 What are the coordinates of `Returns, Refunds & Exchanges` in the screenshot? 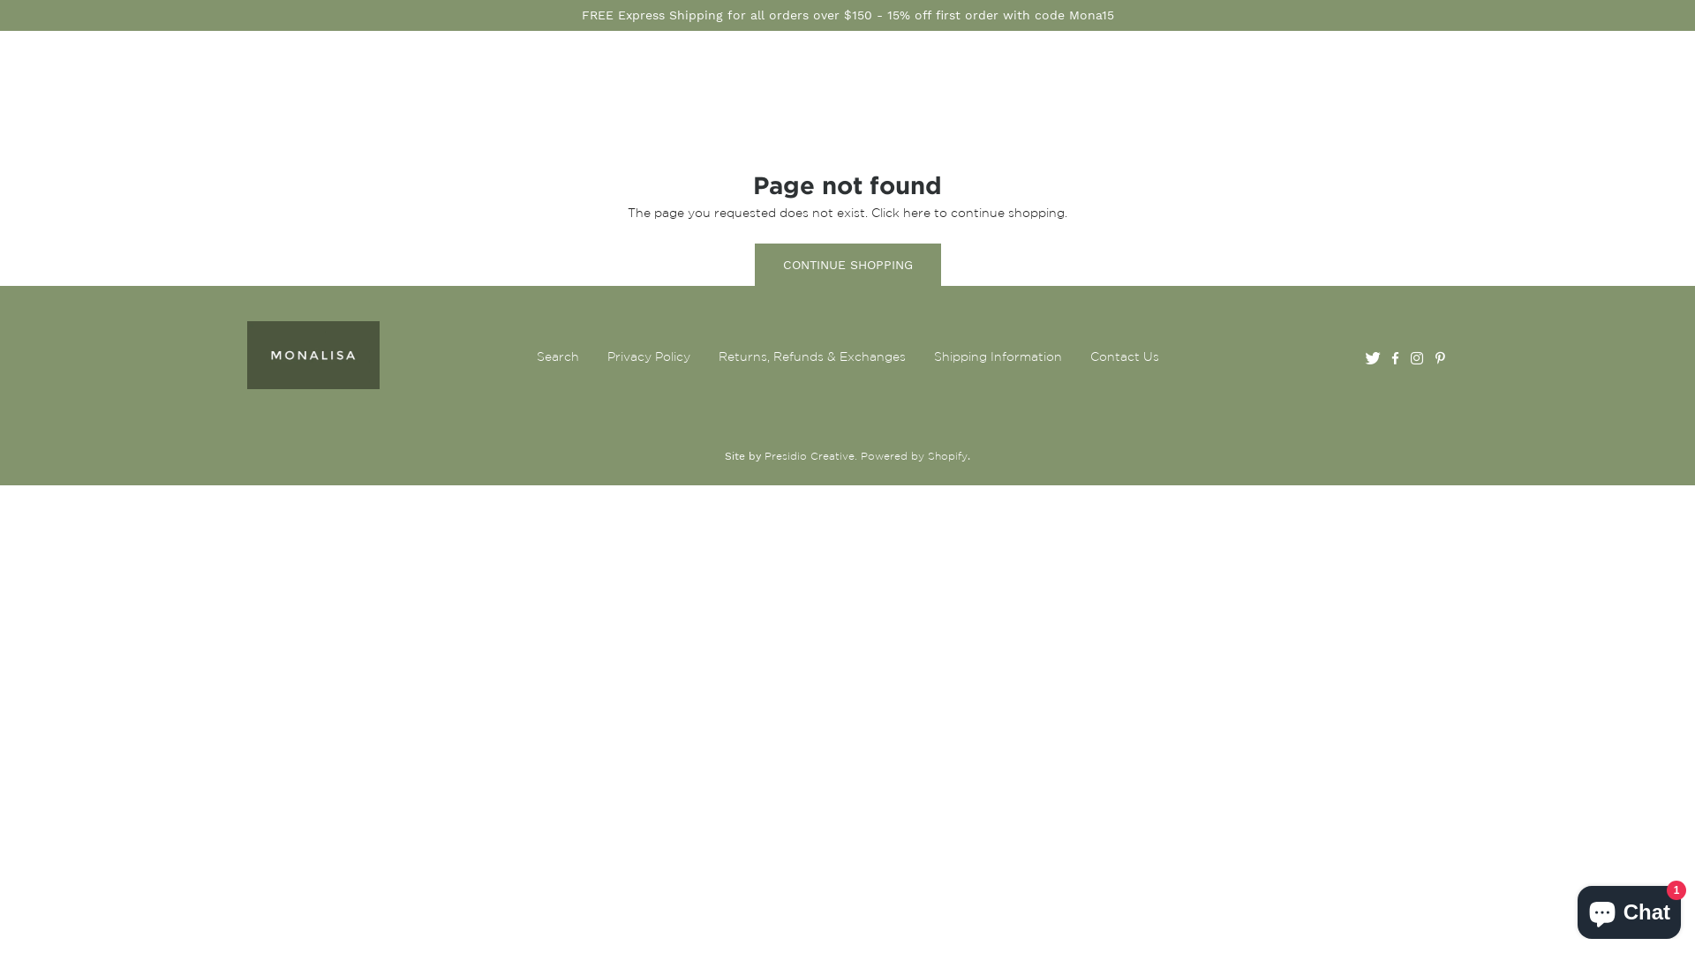 It's located at (812, 356).